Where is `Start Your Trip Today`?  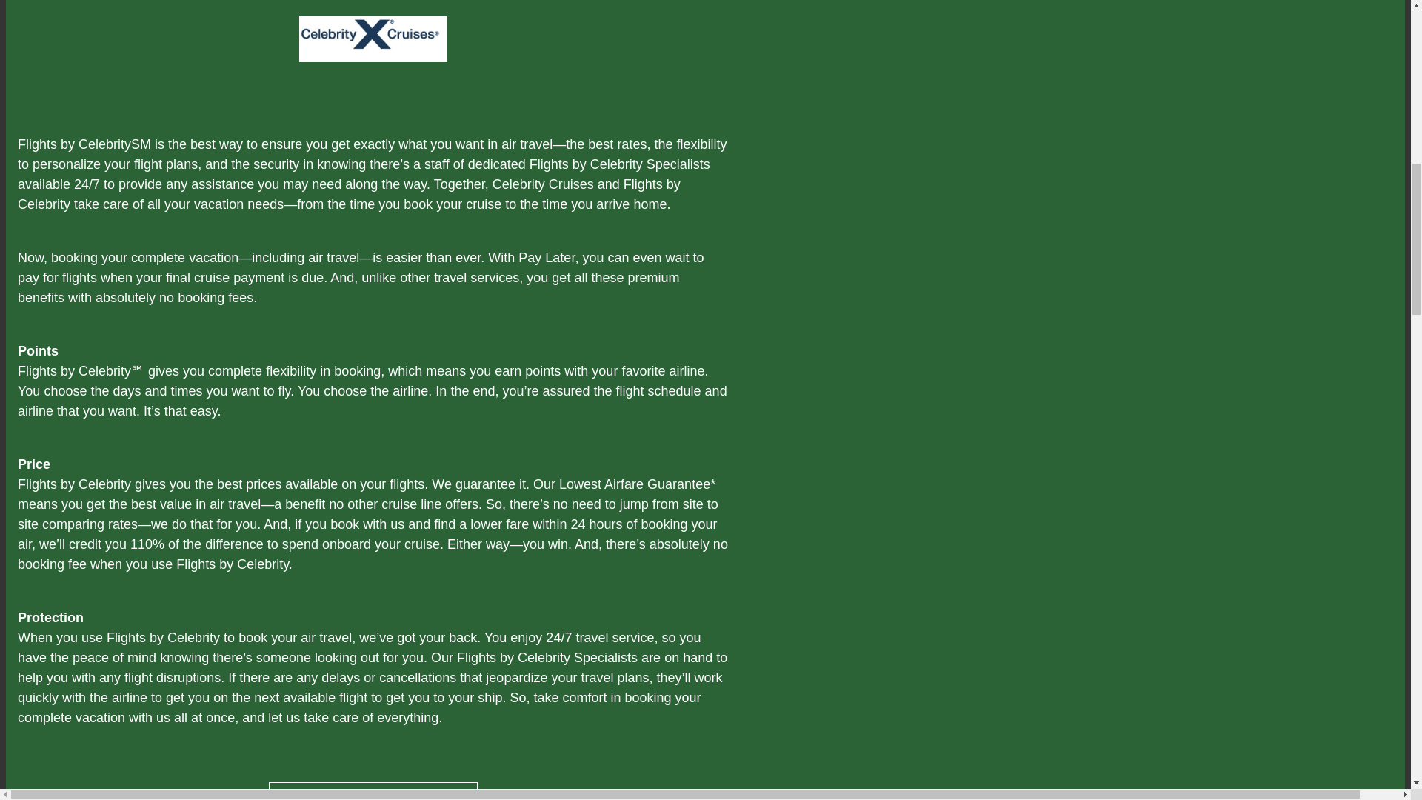 Start Your Trip Today is located at coordinates (373, 791).